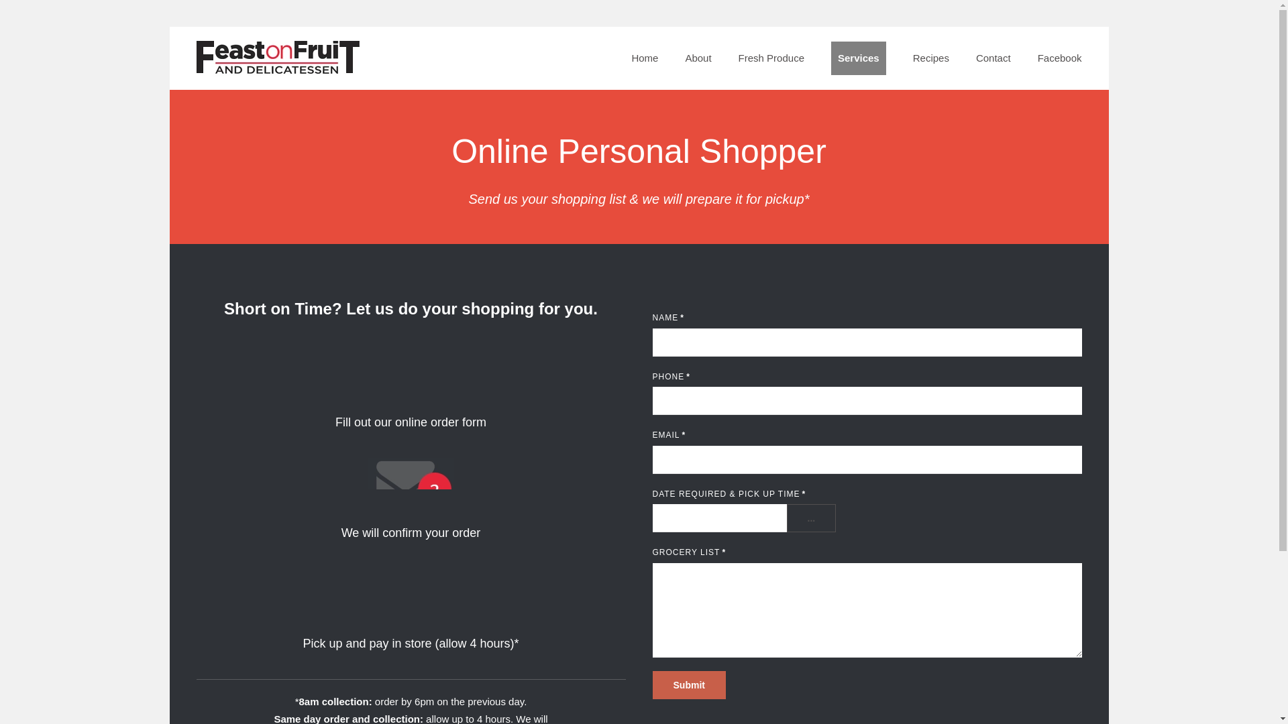  I want to click on Submit, so click(688, 685).